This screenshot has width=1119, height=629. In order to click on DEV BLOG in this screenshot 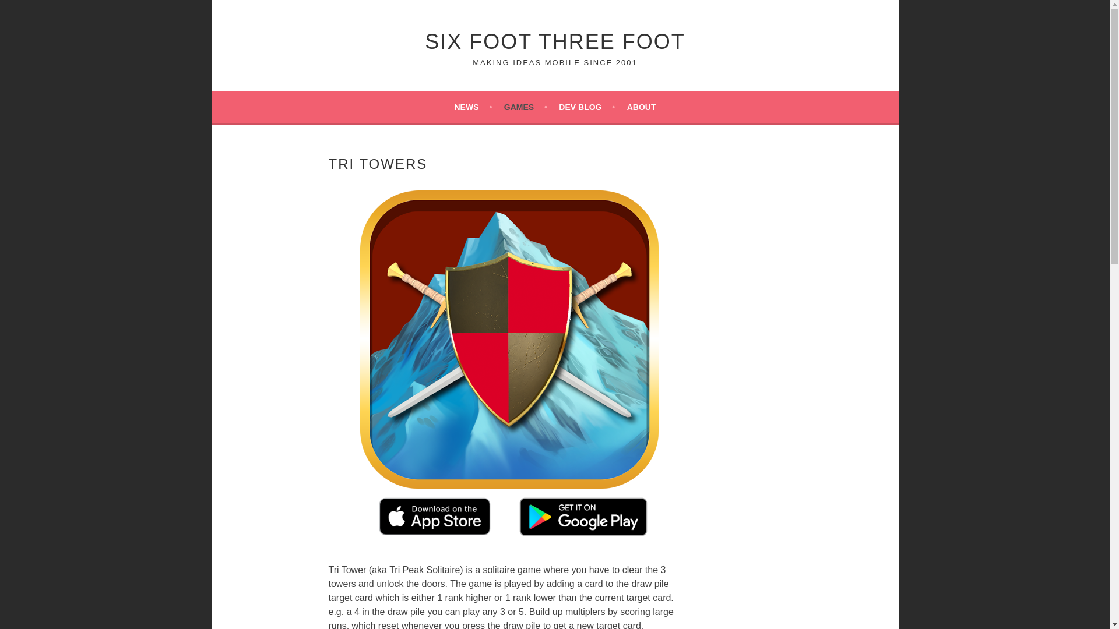, I will do `click(586, 107)`.